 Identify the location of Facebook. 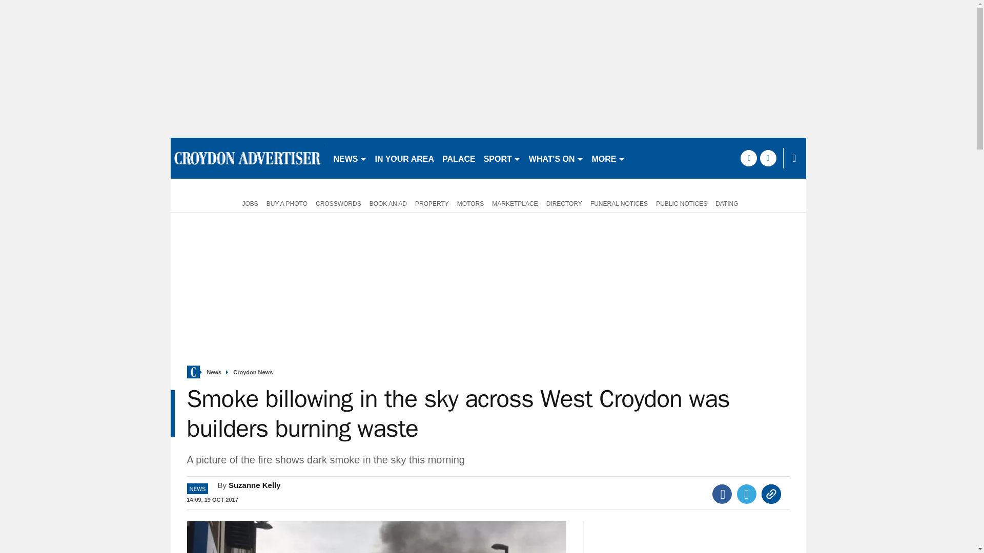
(722, 494).